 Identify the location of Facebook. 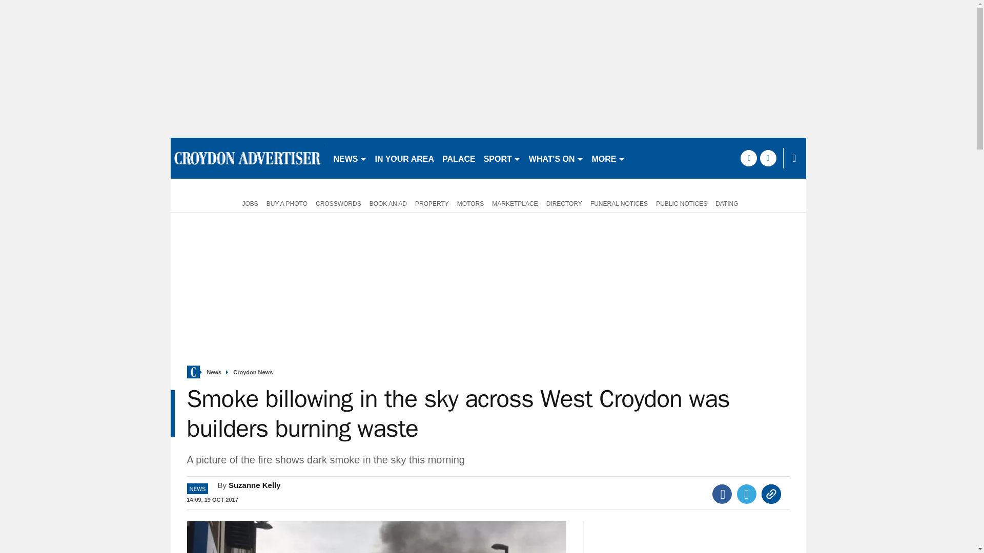
(722, 494).